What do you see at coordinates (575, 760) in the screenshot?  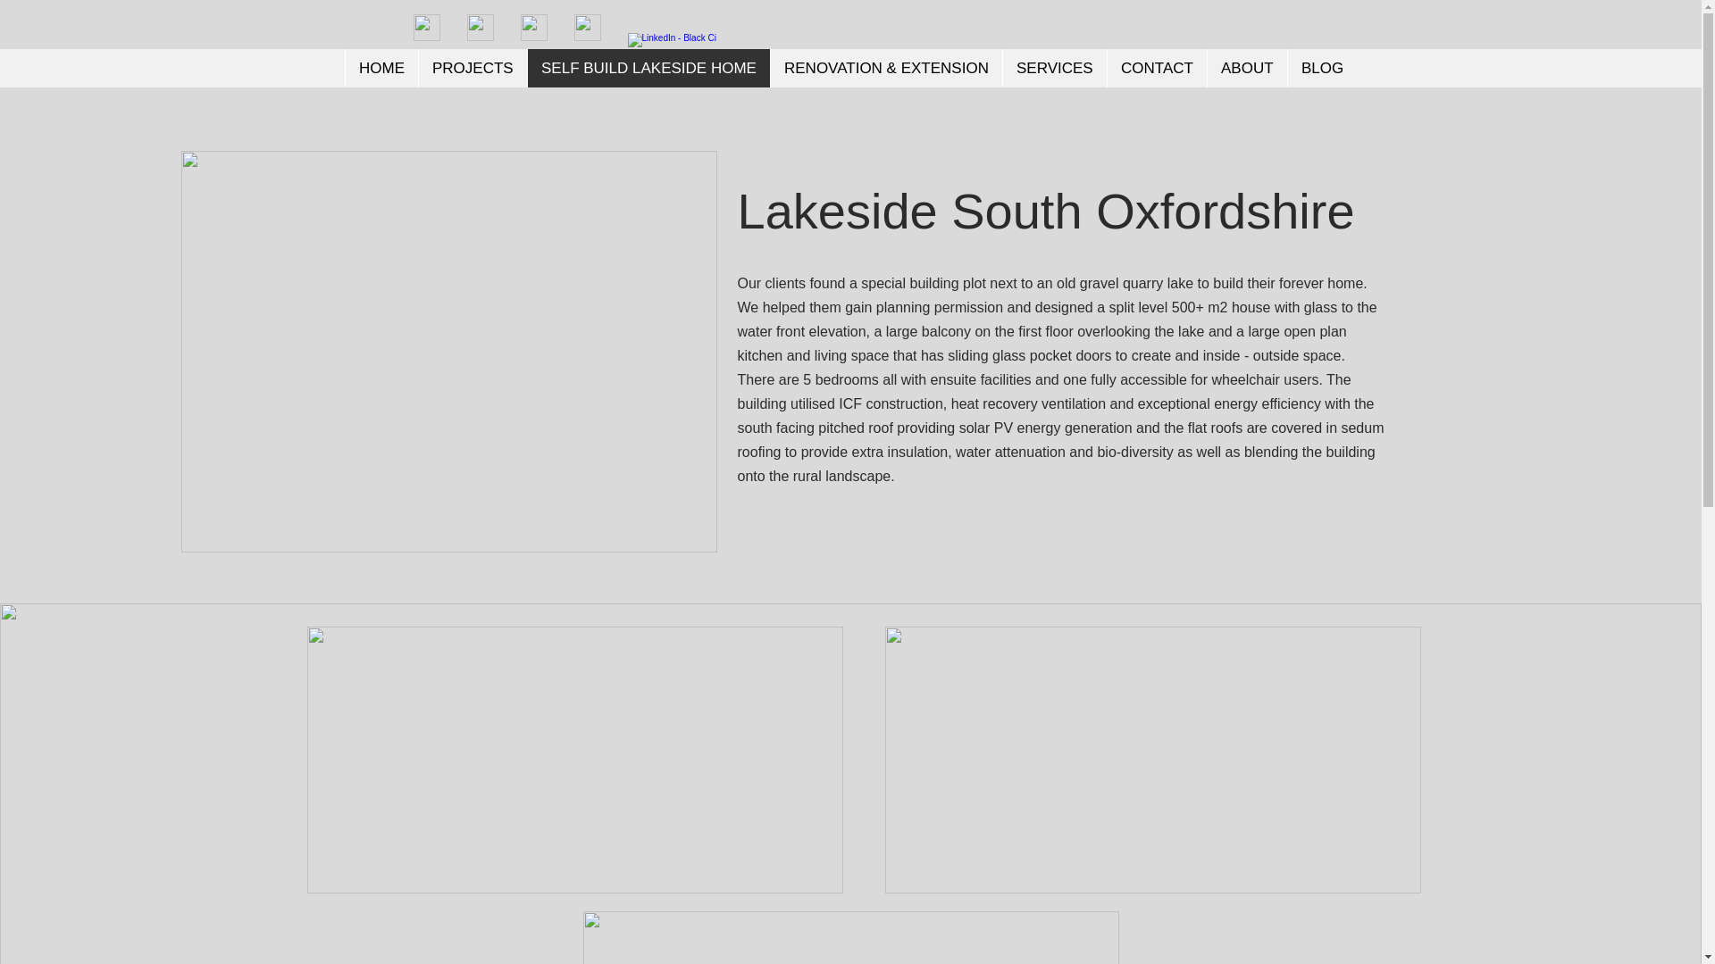 I see `Design 2 RAMAGE B.jpg` at bounding box center [575, 760].